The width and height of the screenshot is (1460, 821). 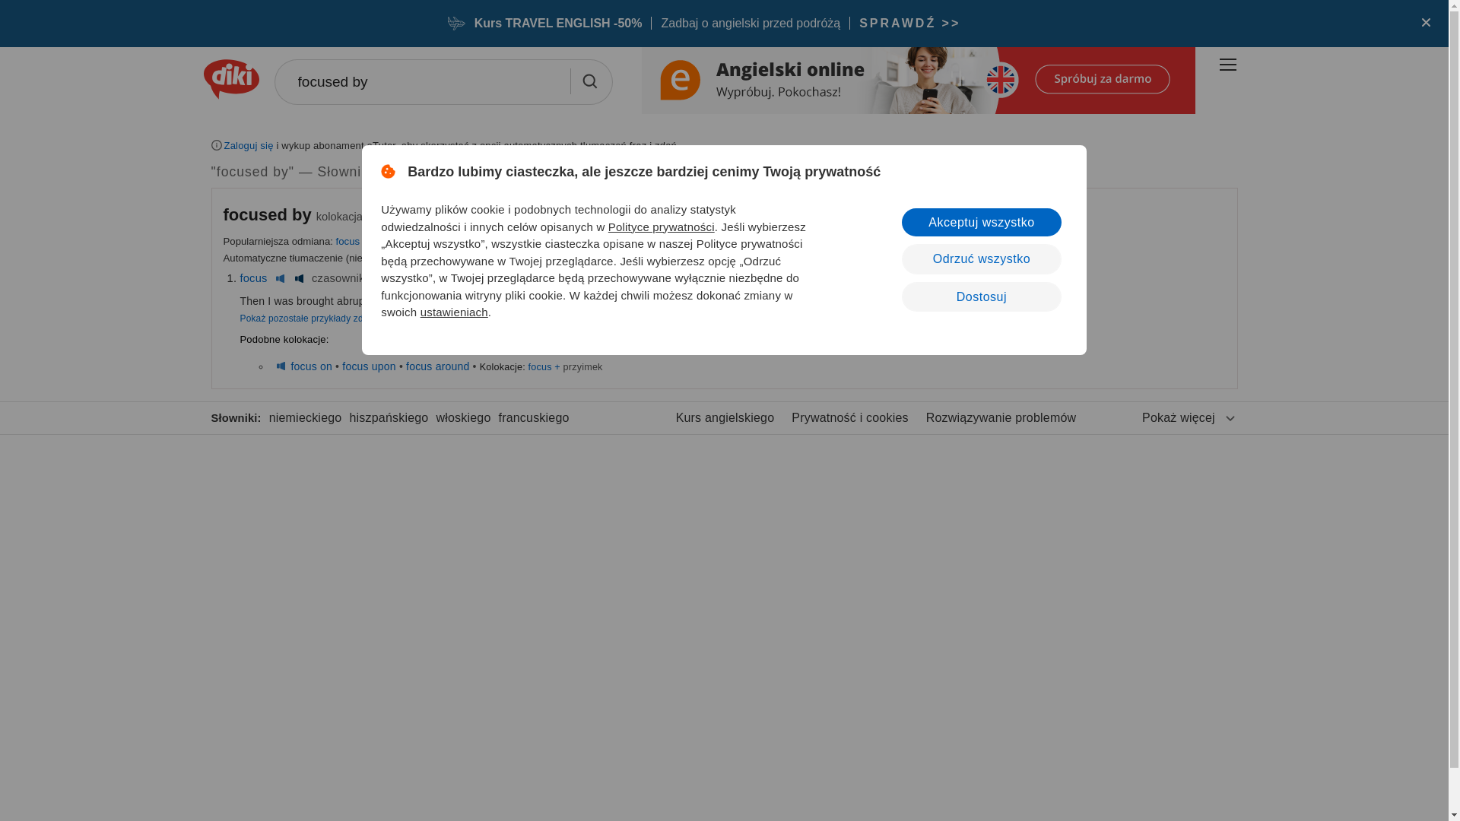 I want to click on Dostosuj, so click(x=981, y=296).